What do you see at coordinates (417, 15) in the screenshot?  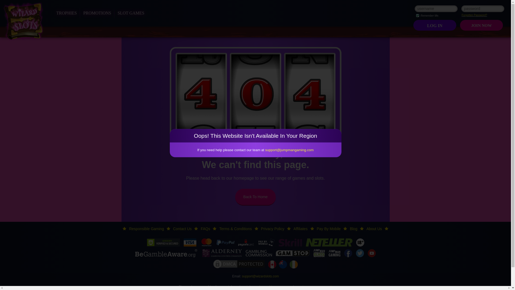 I see `1` at bounding box center [417, 15].